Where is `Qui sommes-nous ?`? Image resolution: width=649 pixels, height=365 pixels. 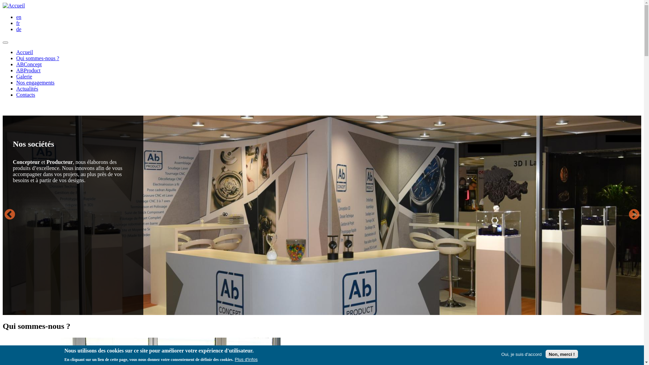 Qui sommes-nous ? is located at coordinates (38, 58).